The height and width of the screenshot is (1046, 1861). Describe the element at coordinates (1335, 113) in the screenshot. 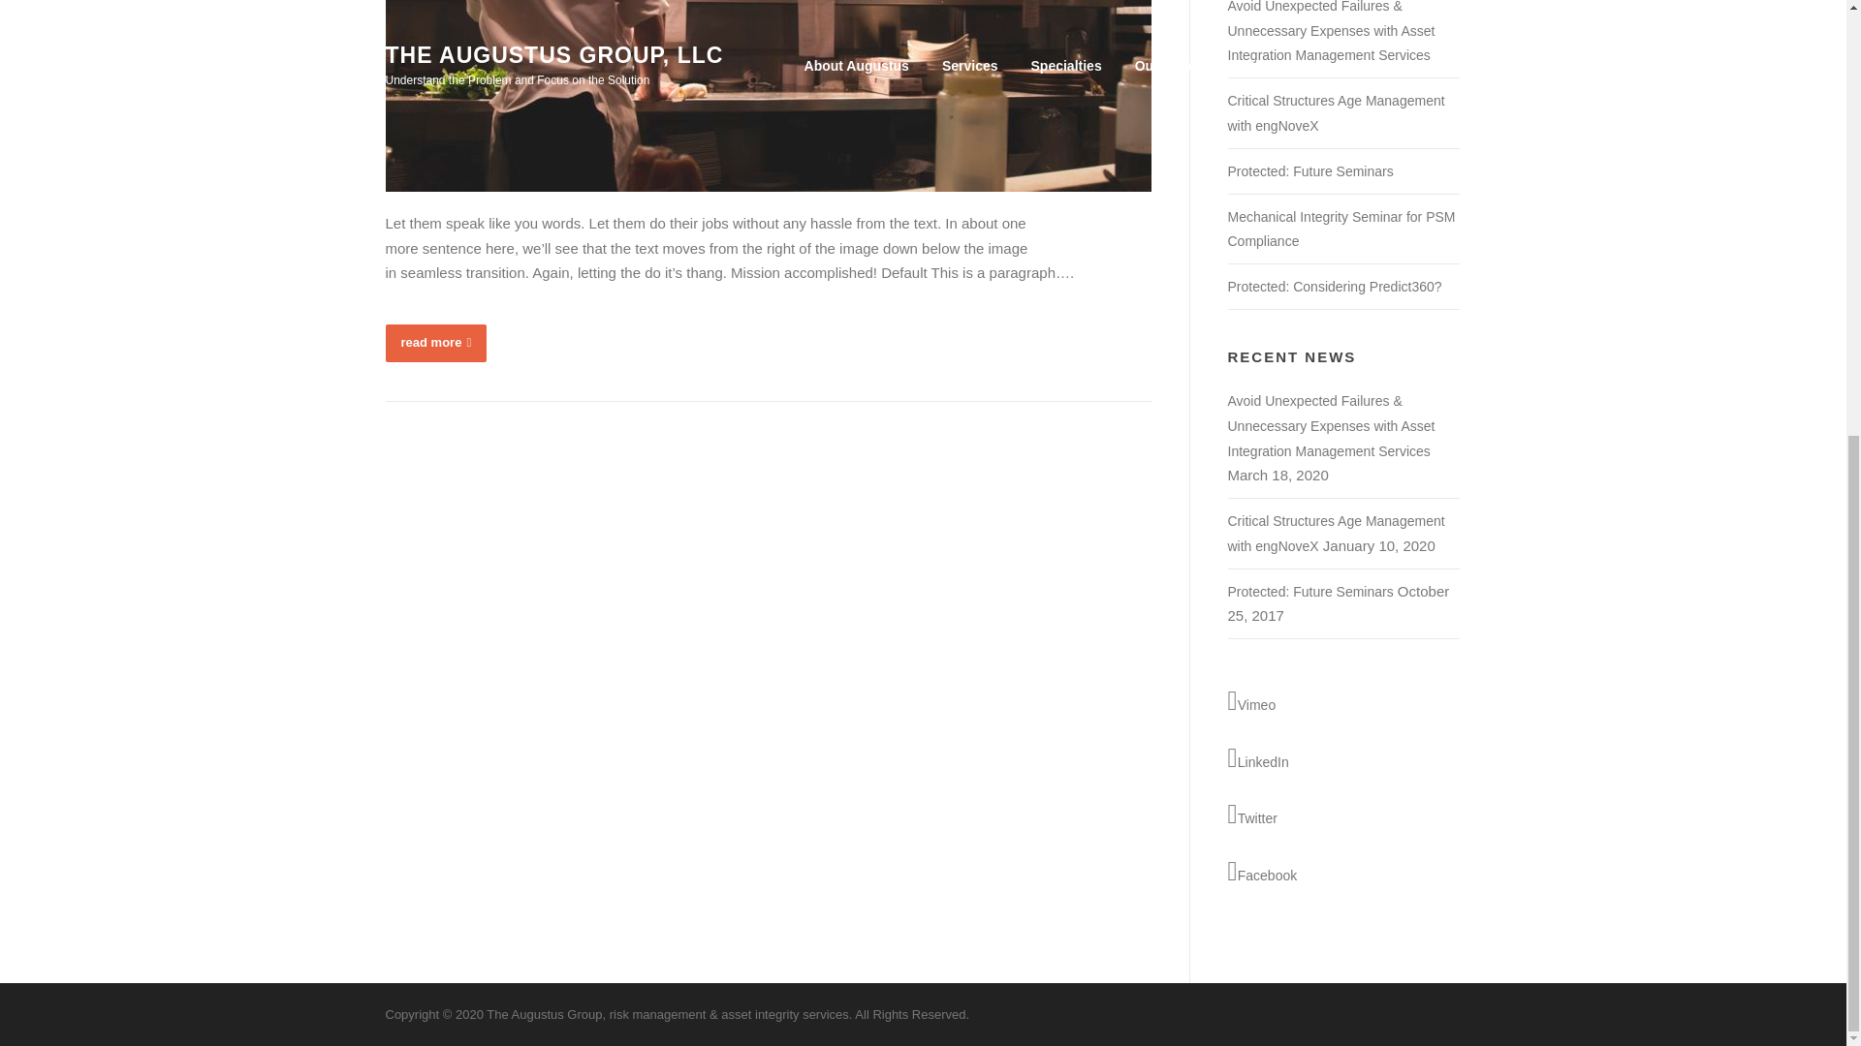

I see `Critical Structures Age Management with engNoveX` at that location.